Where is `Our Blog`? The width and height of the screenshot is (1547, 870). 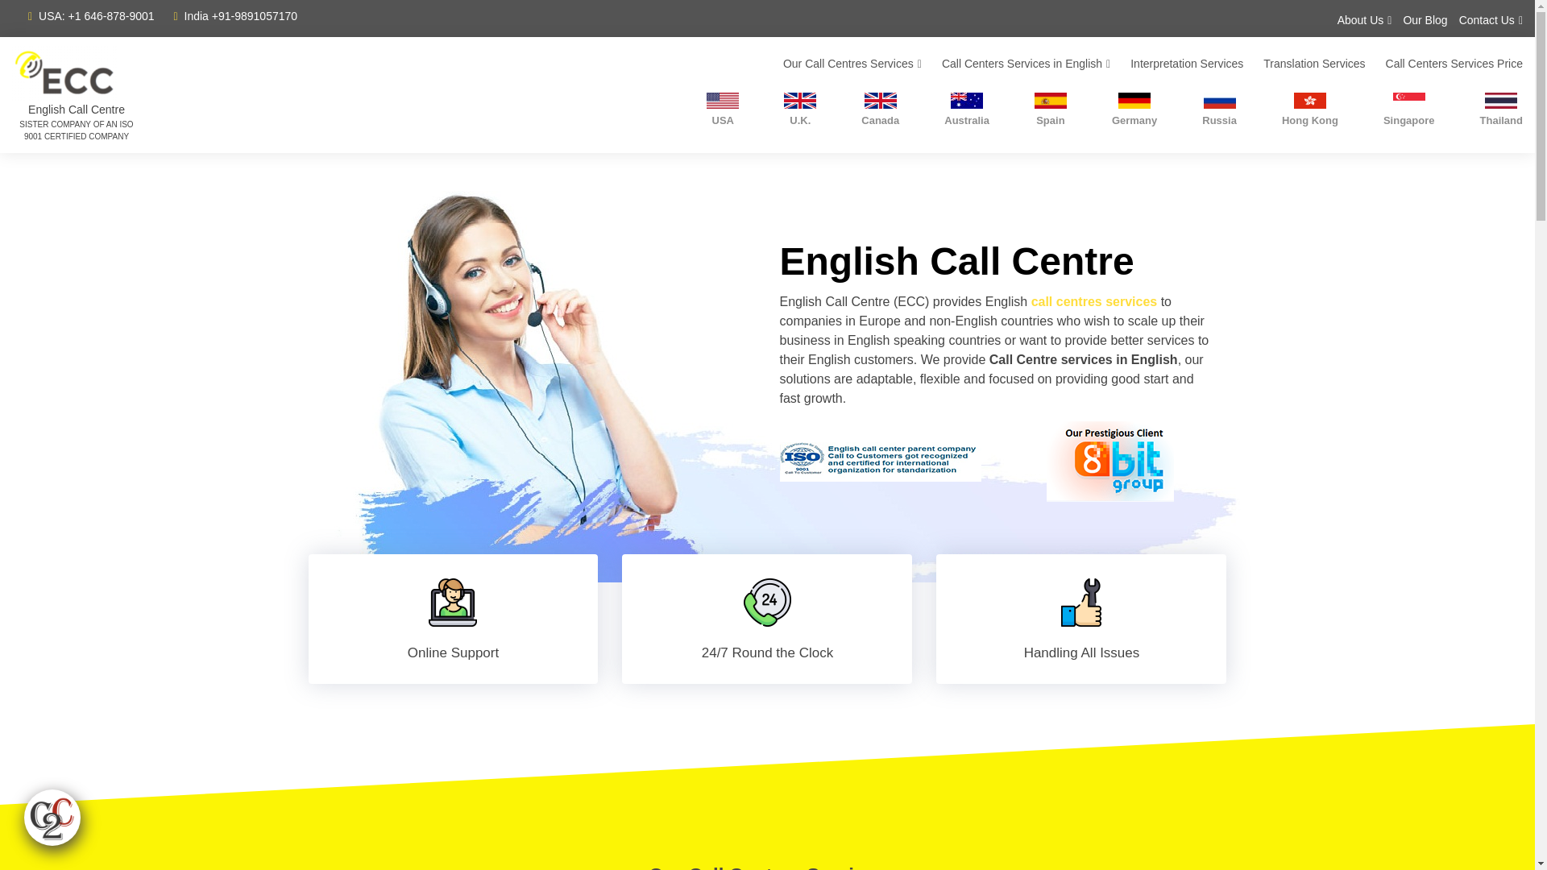
Our Blog is located at coordinates (1418, 18).